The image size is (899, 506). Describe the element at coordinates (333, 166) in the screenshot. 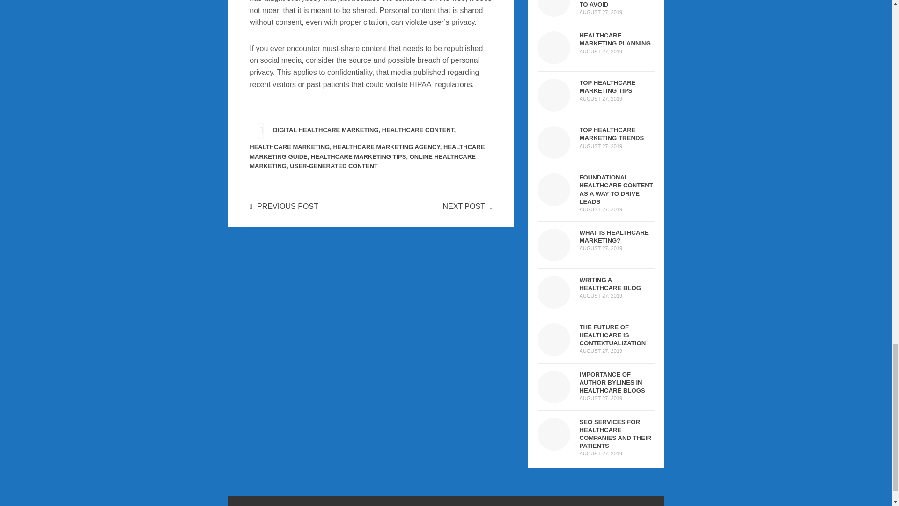

I see `USER-GENERATED CONTENT` at that location.